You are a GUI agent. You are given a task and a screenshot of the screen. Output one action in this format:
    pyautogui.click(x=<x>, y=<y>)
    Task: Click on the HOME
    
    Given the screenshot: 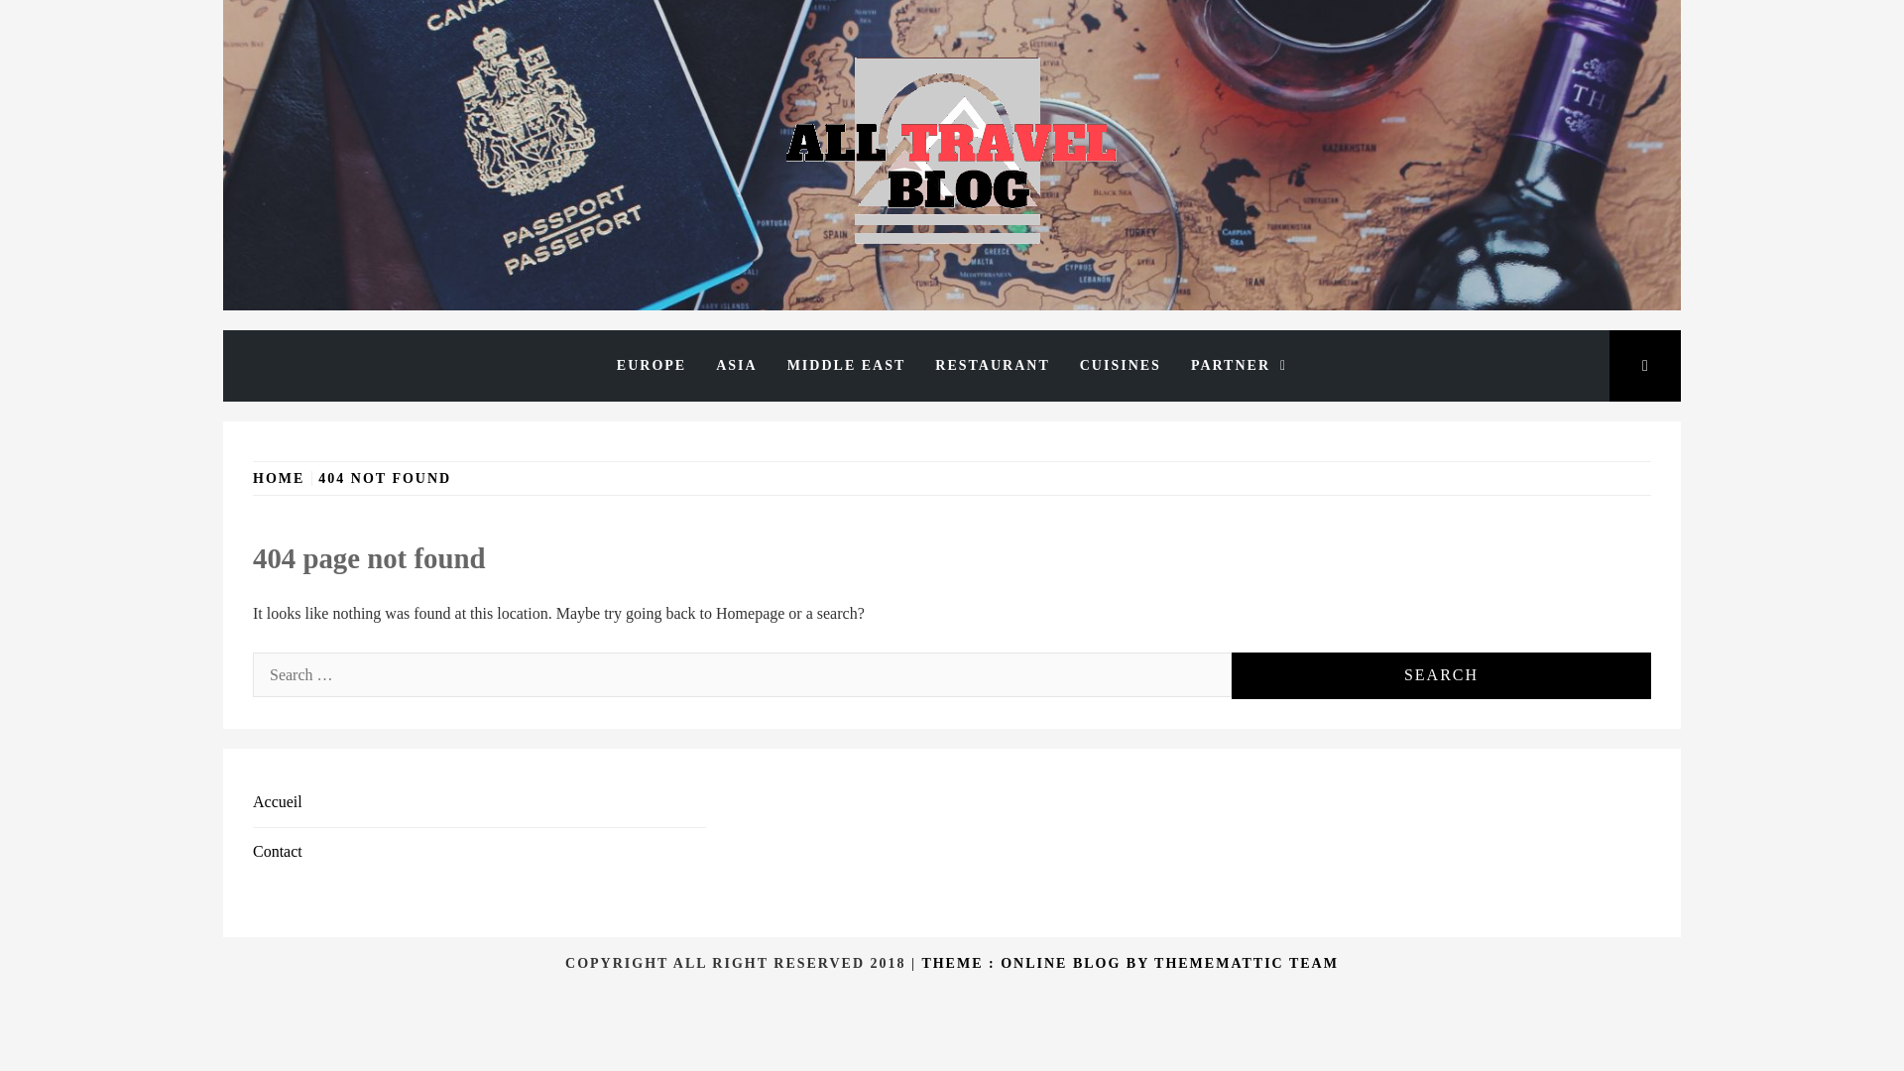 What is the action you would take?
    pyautogui.click(x=282, y=478)
    